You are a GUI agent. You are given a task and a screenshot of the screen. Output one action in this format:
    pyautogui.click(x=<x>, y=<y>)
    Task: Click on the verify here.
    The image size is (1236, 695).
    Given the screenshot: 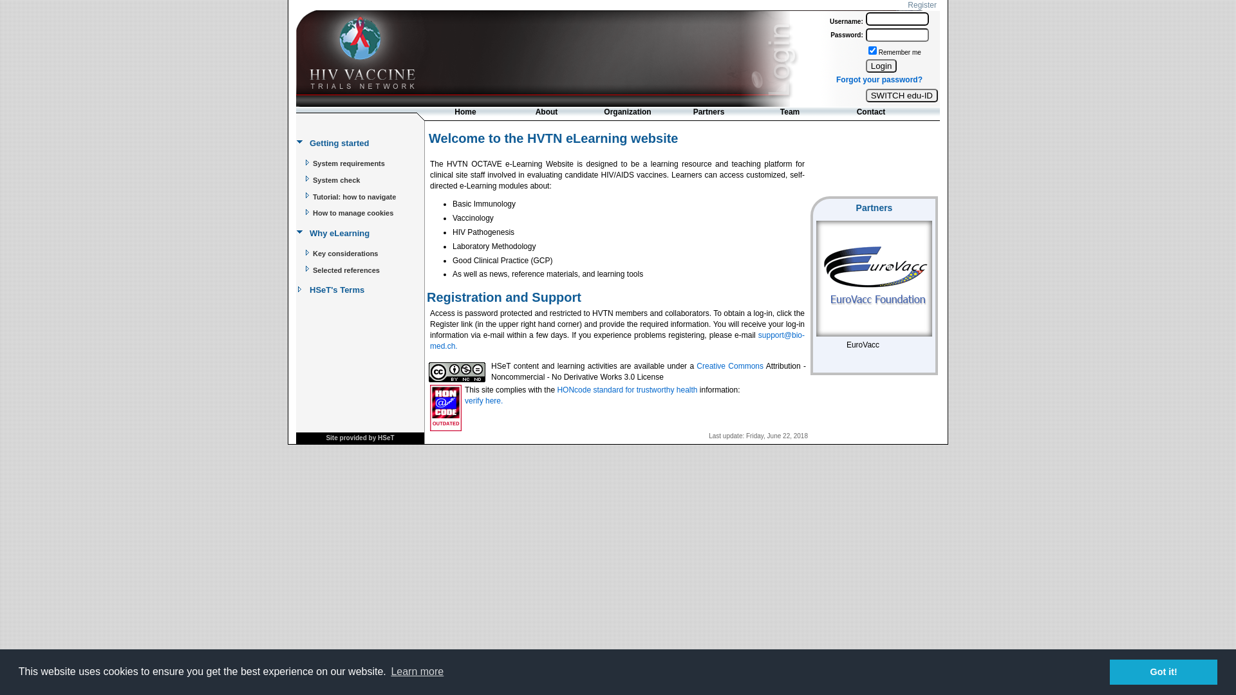 What is the action you would take?
    pyautogui.click(x=484, y=401)
    